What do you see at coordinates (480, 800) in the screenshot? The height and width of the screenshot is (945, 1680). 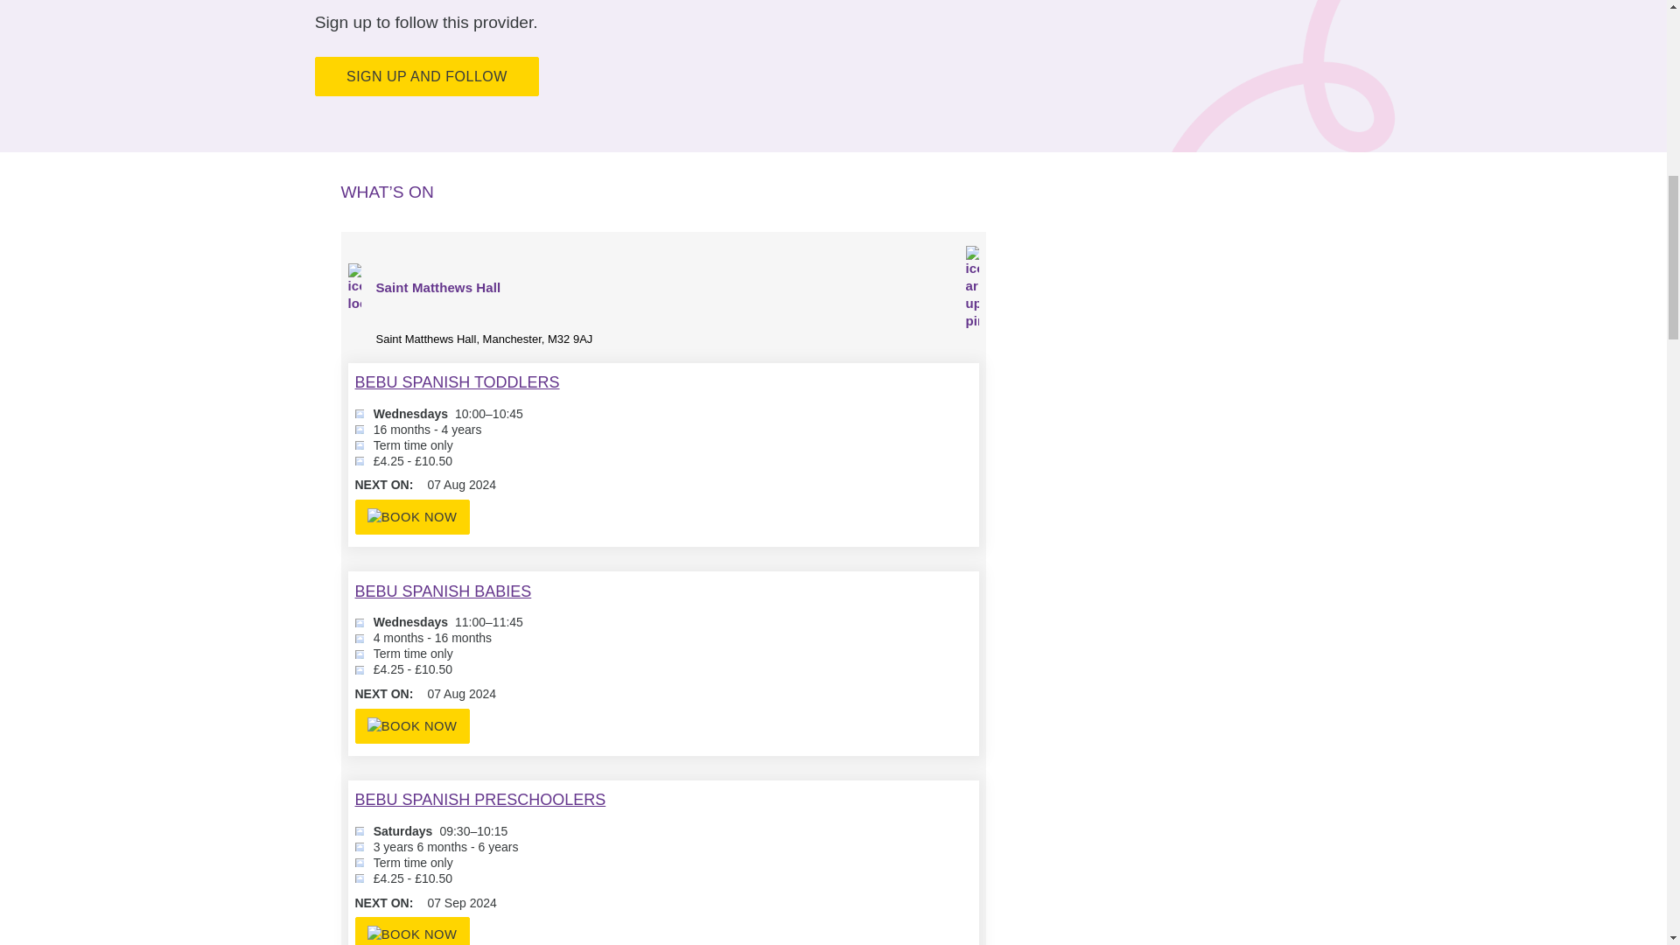 I see `BEBU SPANISH PRESCHOOLERS` at bounding box center [480, 800].